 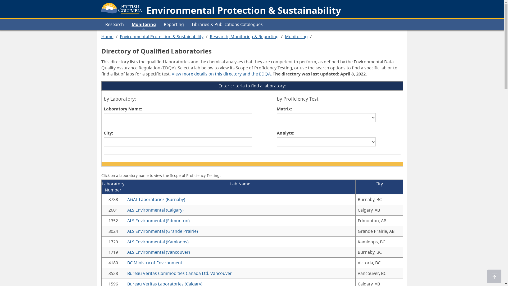 I want to click on Libraries & Publications Catalogues, so click(x=227, y=24).